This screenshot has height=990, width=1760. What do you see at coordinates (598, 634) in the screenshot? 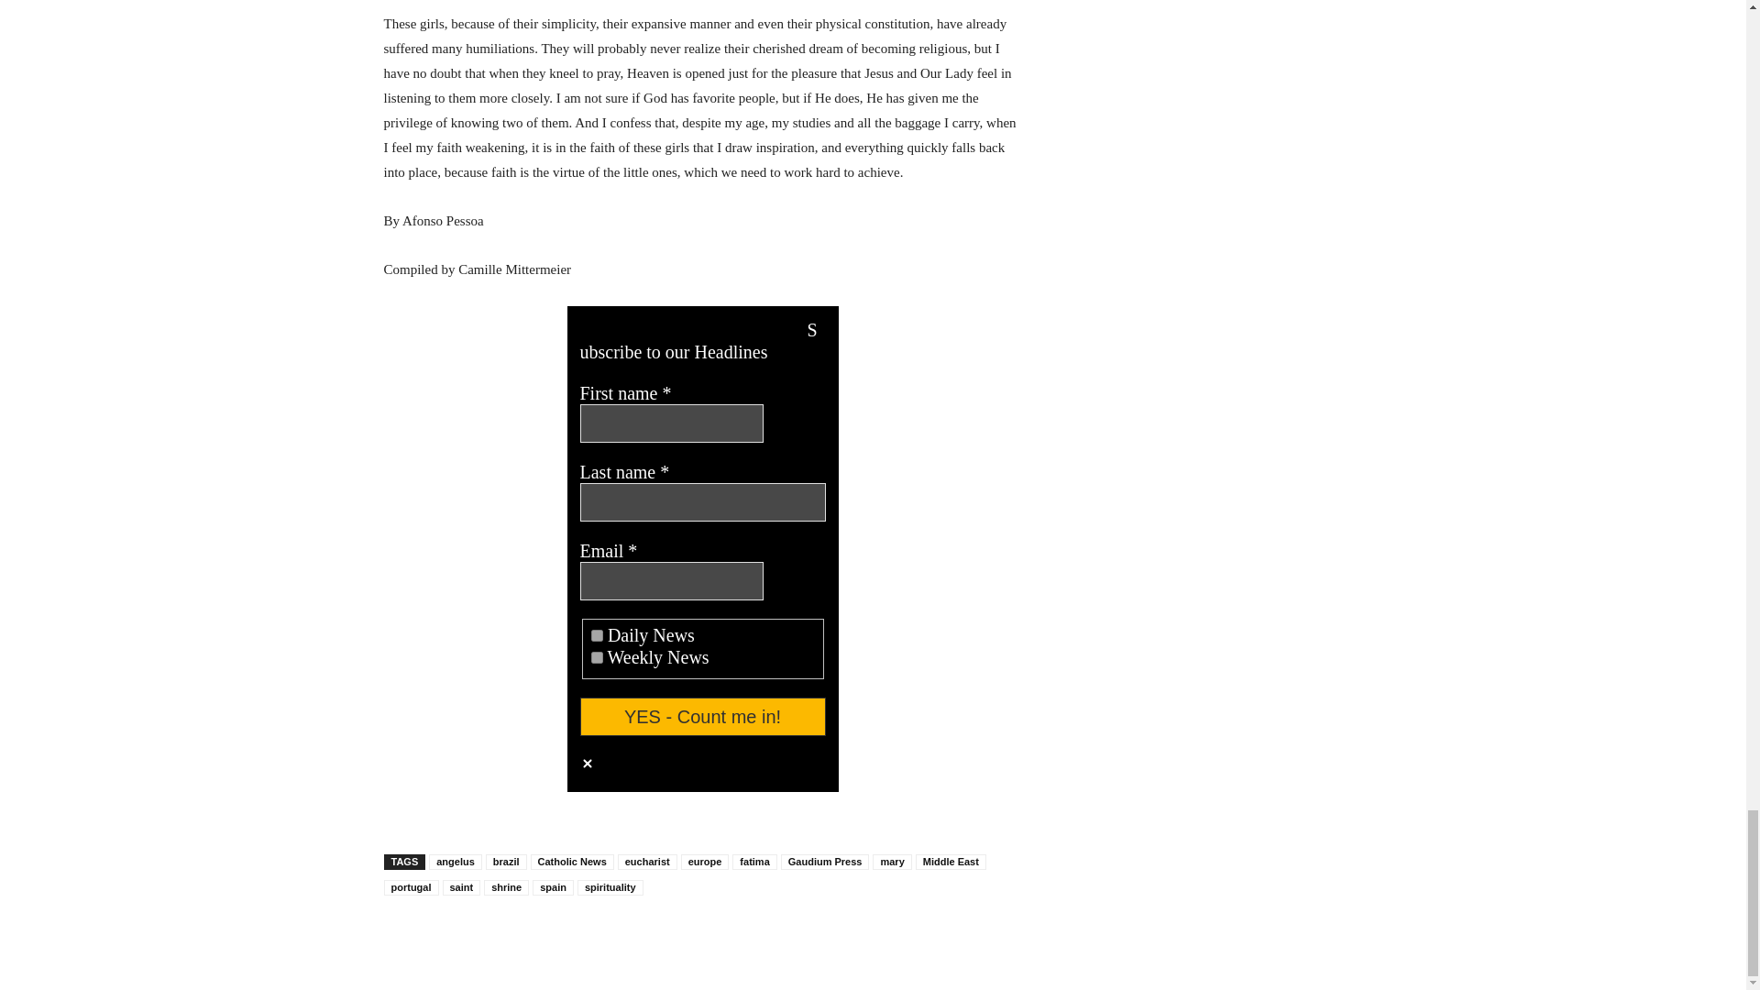
I see `3` at bounding box center [598, 634].